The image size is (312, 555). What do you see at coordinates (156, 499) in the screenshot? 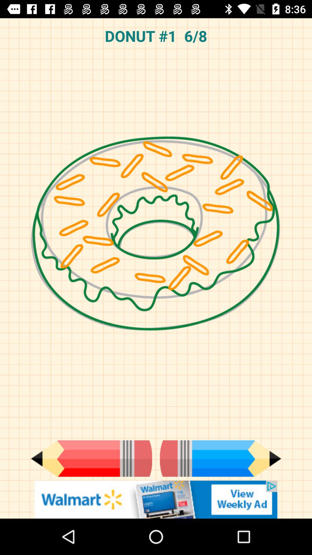
I see `banner advertisements` at bounding box center [156, 499].